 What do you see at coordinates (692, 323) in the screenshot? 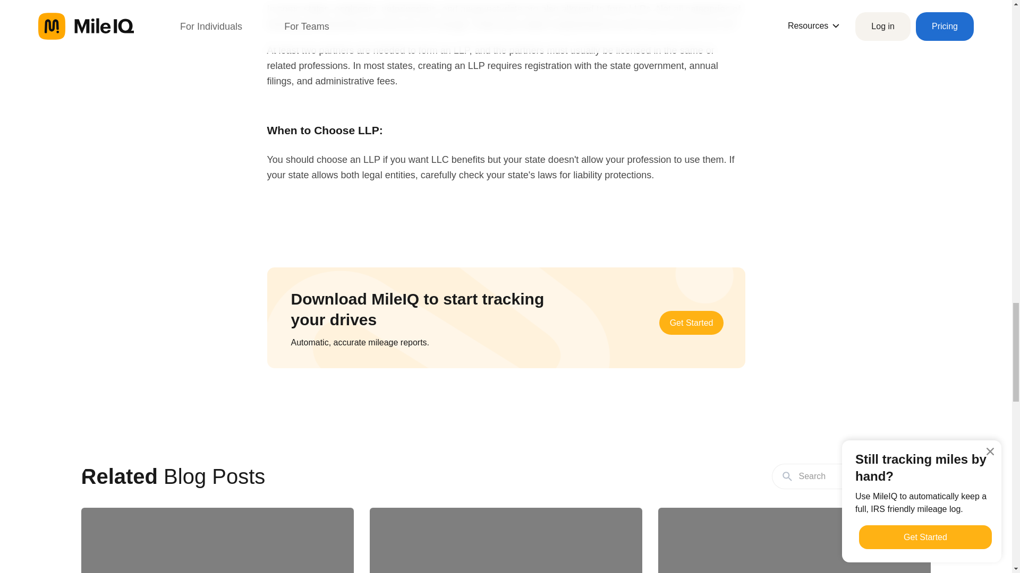
I see `Get Started` at bounding box center [692, 323].